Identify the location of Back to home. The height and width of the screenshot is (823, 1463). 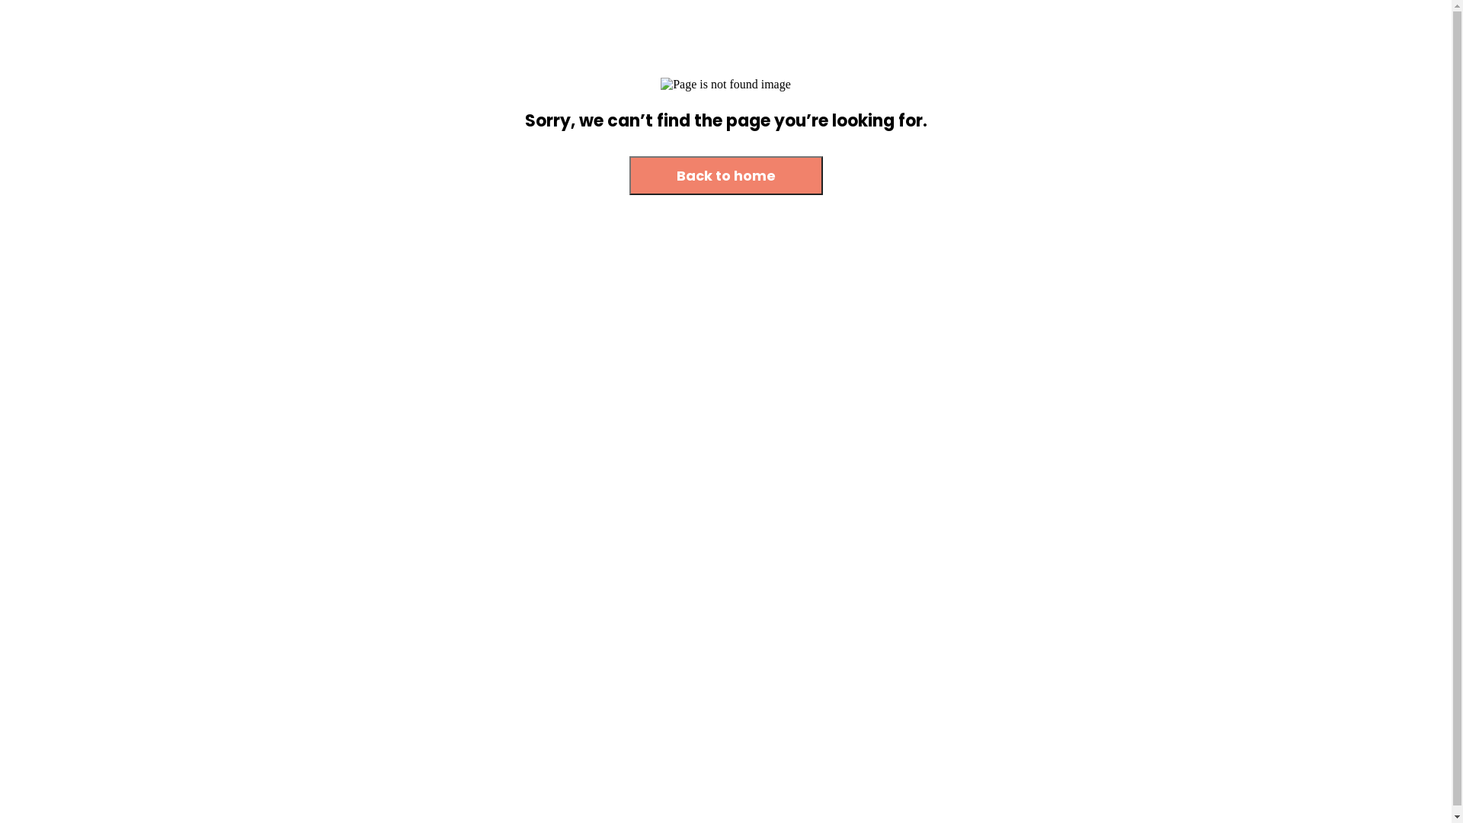
(726, 175).